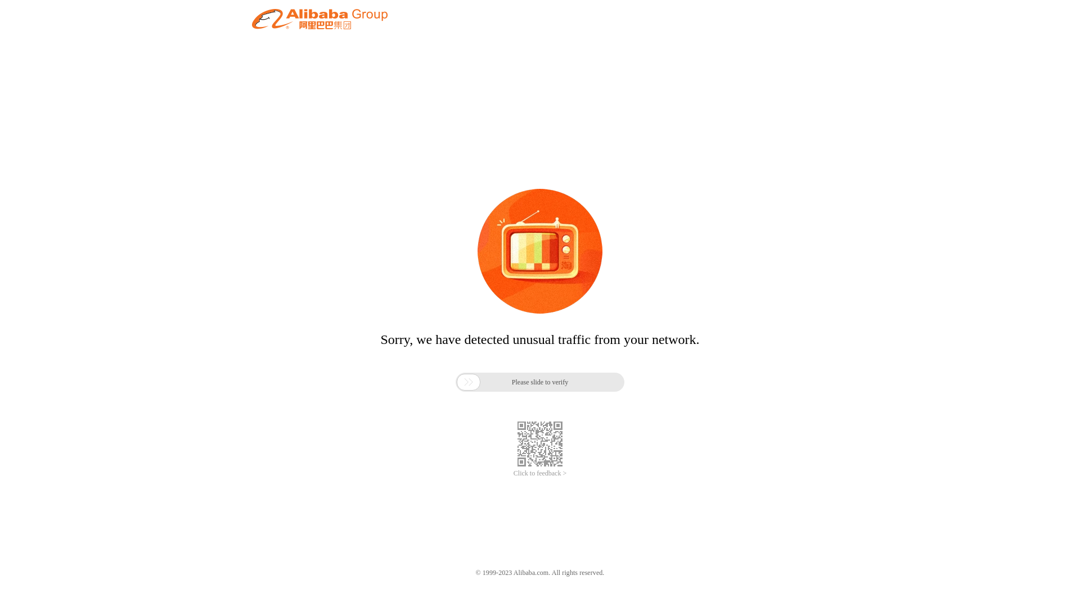 The image size is (1080, 607). What do you see at coordinates (540, 473) in the screenshot?
I see `Click to feedback >` at bounding box center [540, 473].